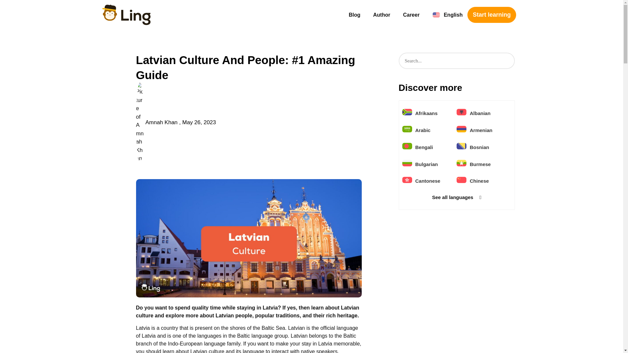 The height and width of the screenshot is (353, 628). Describe the element at coordinates (428, 181) in the screenshot. I see `Cantonese` at that location.